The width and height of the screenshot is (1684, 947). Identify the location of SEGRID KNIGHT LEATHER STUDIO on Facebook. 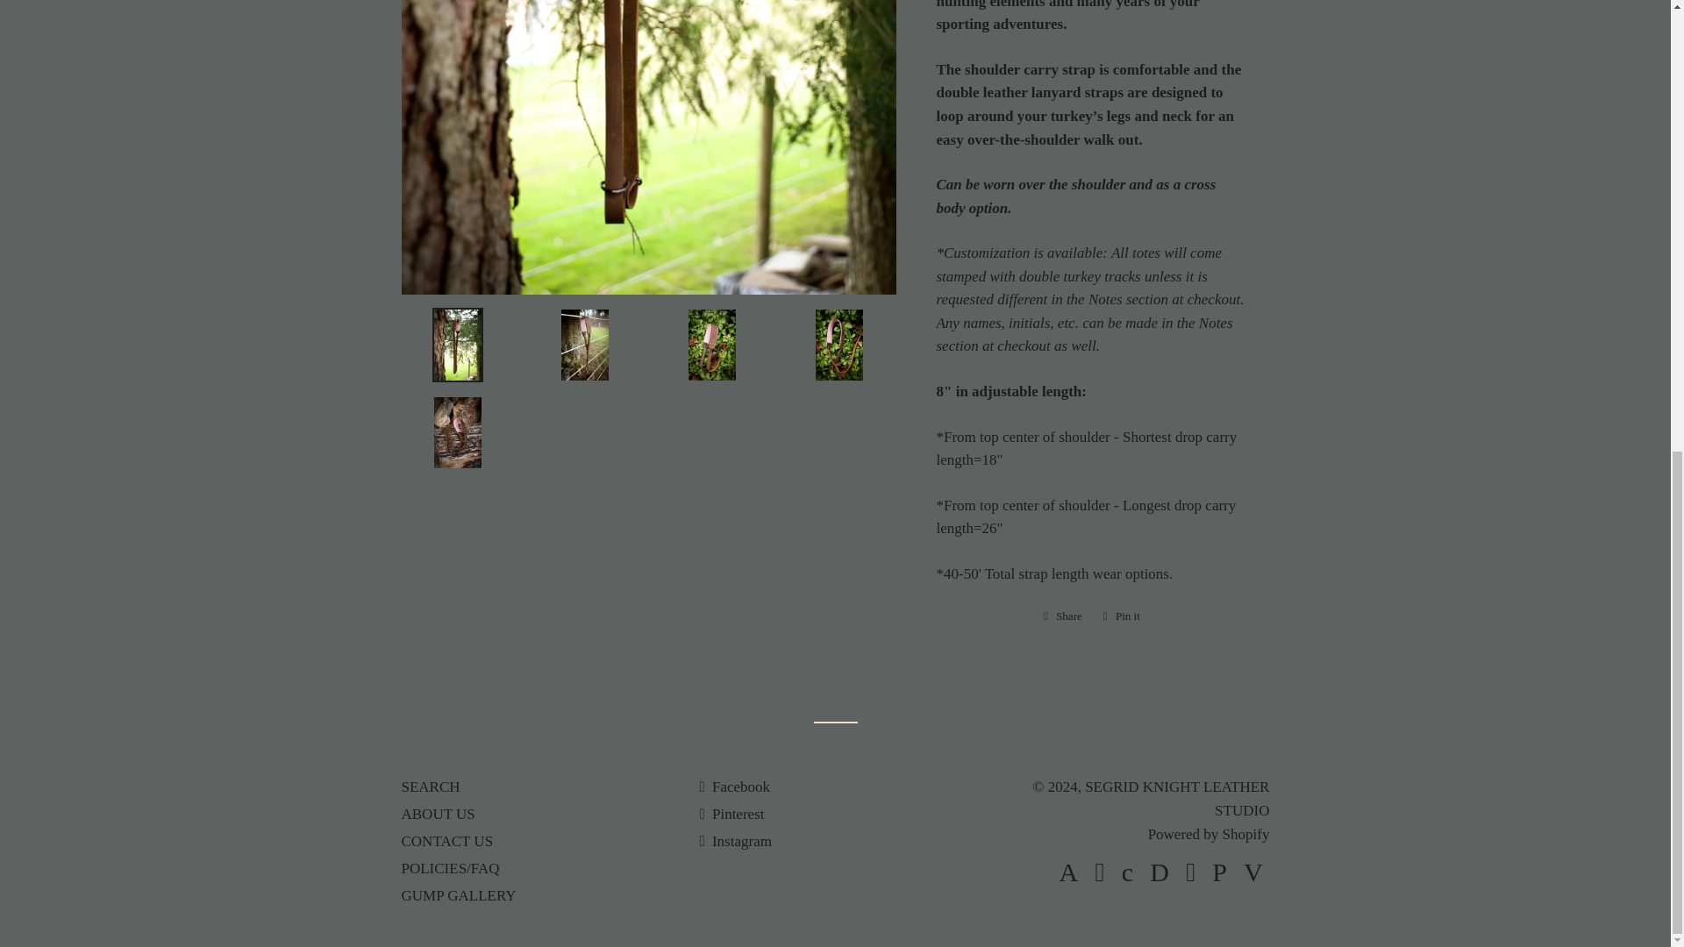
(733, 787).